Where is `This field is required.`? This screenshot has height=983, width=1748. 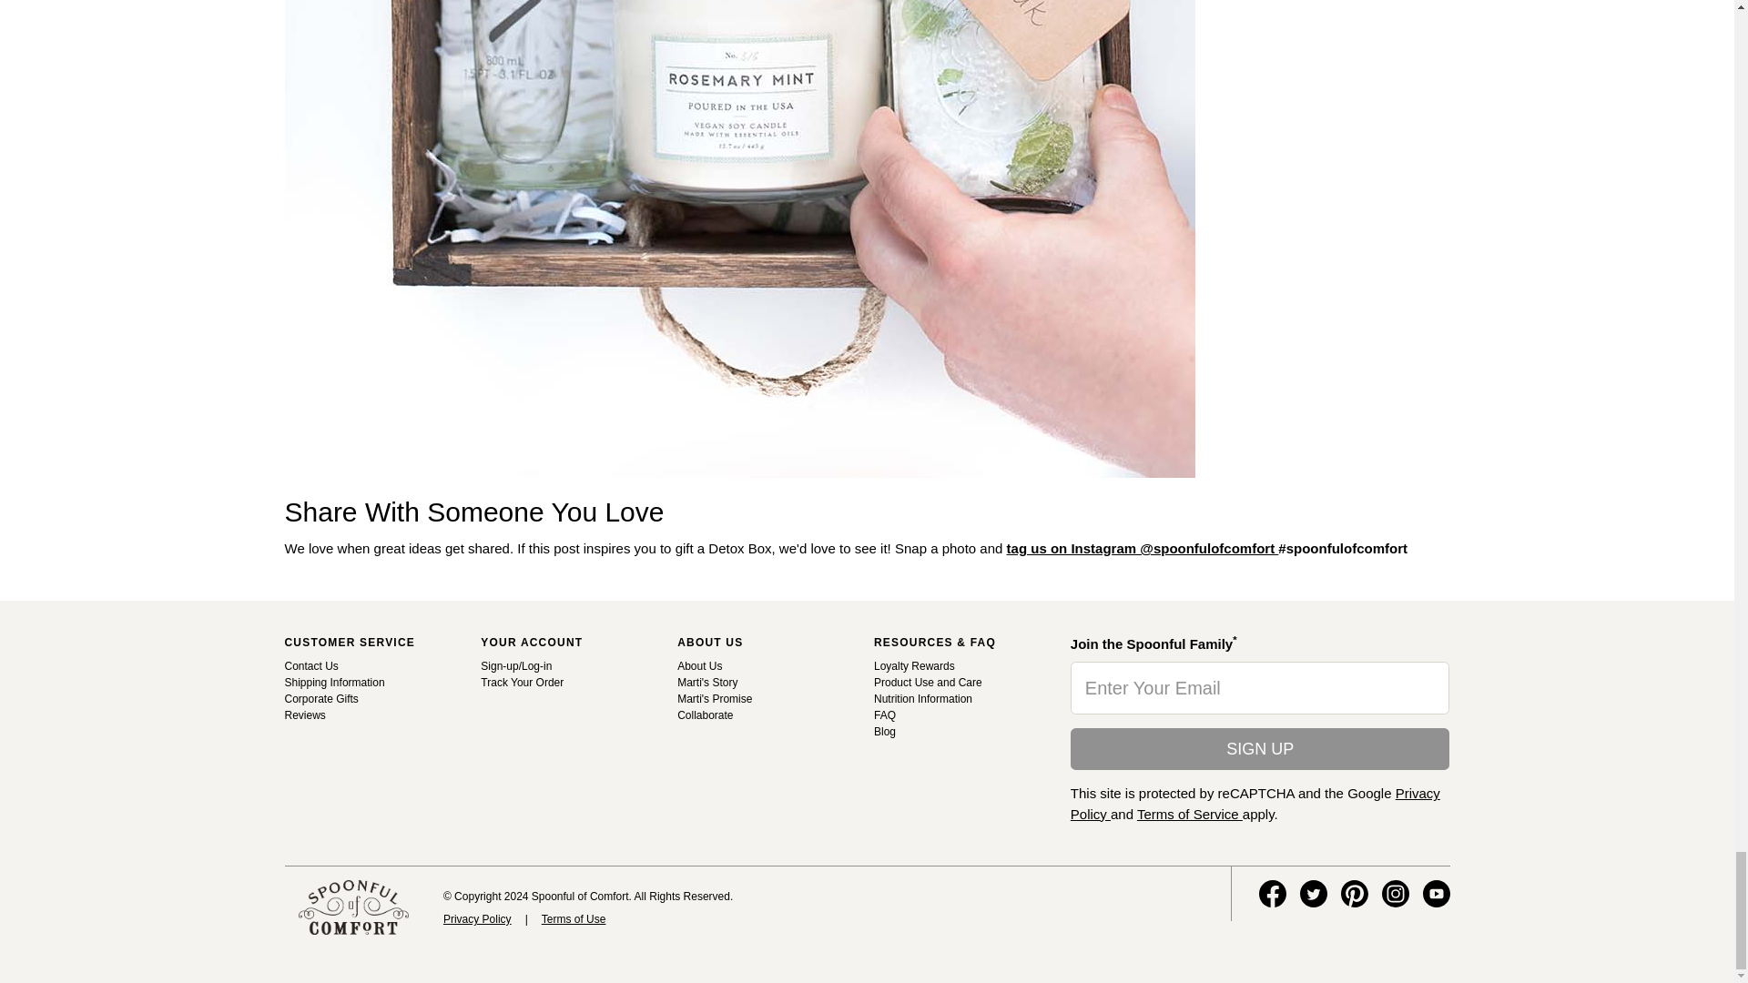
This field is required. is located at coordinates (1260, 688).